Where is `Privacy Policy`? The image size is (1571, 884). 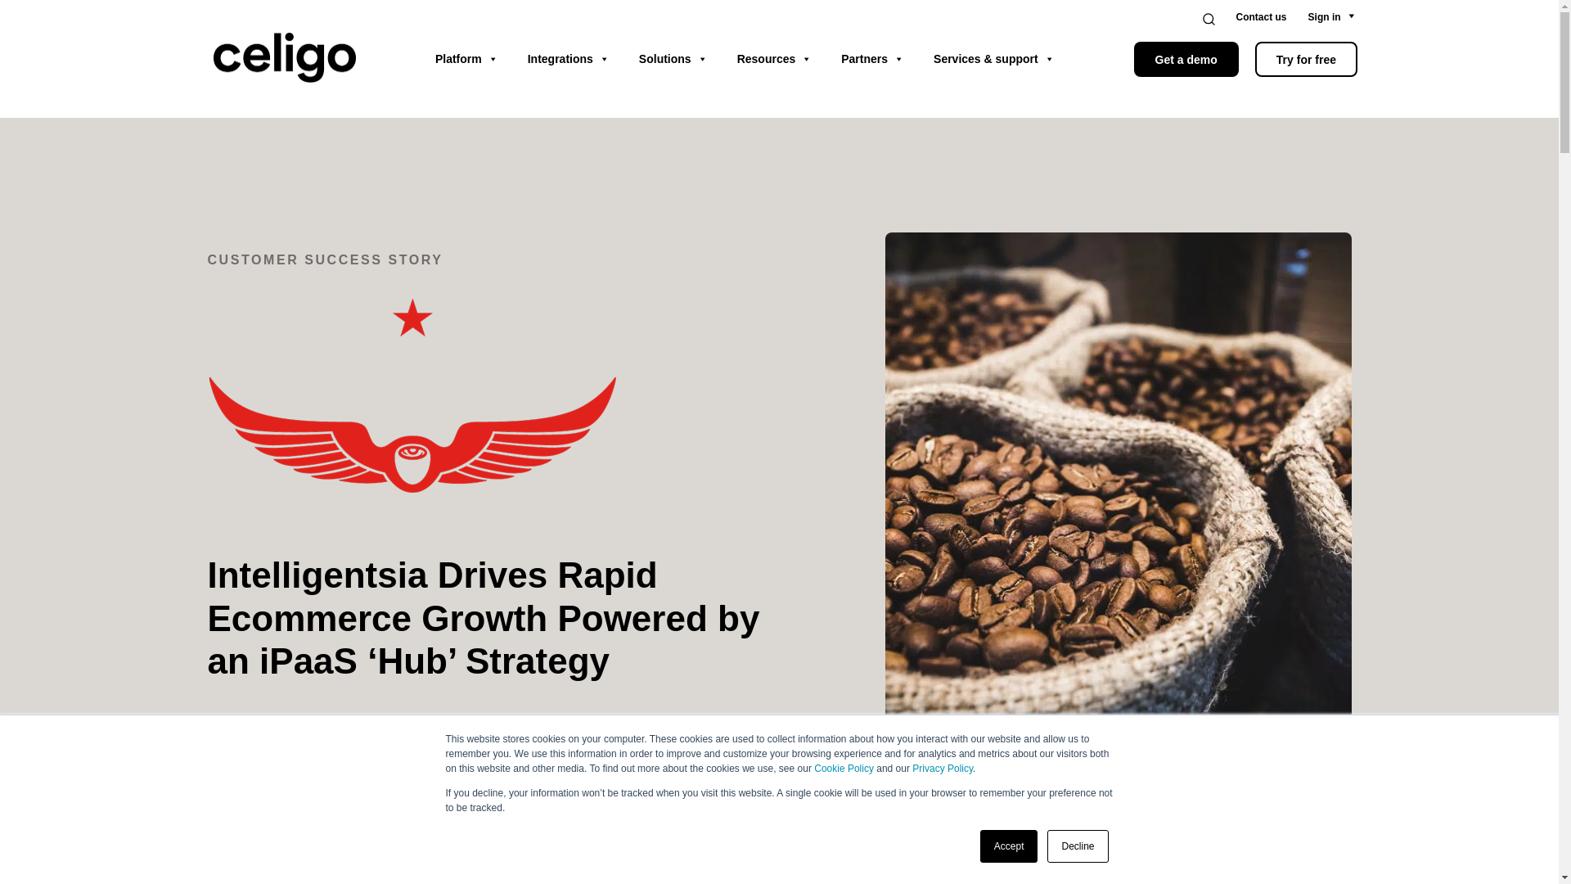
Privacy Policy is located at coordinates (943, 769).